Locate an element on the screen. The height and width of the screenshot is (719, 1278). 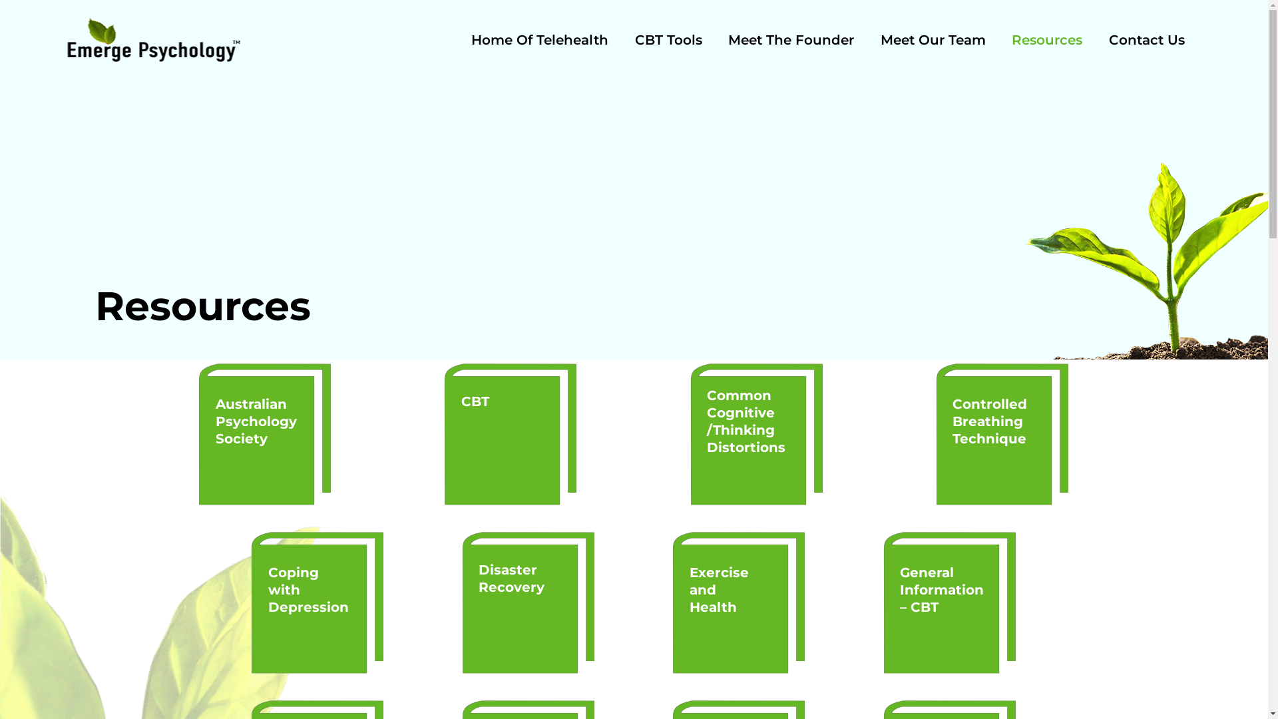
green_book is located at coordinates (318, 603).